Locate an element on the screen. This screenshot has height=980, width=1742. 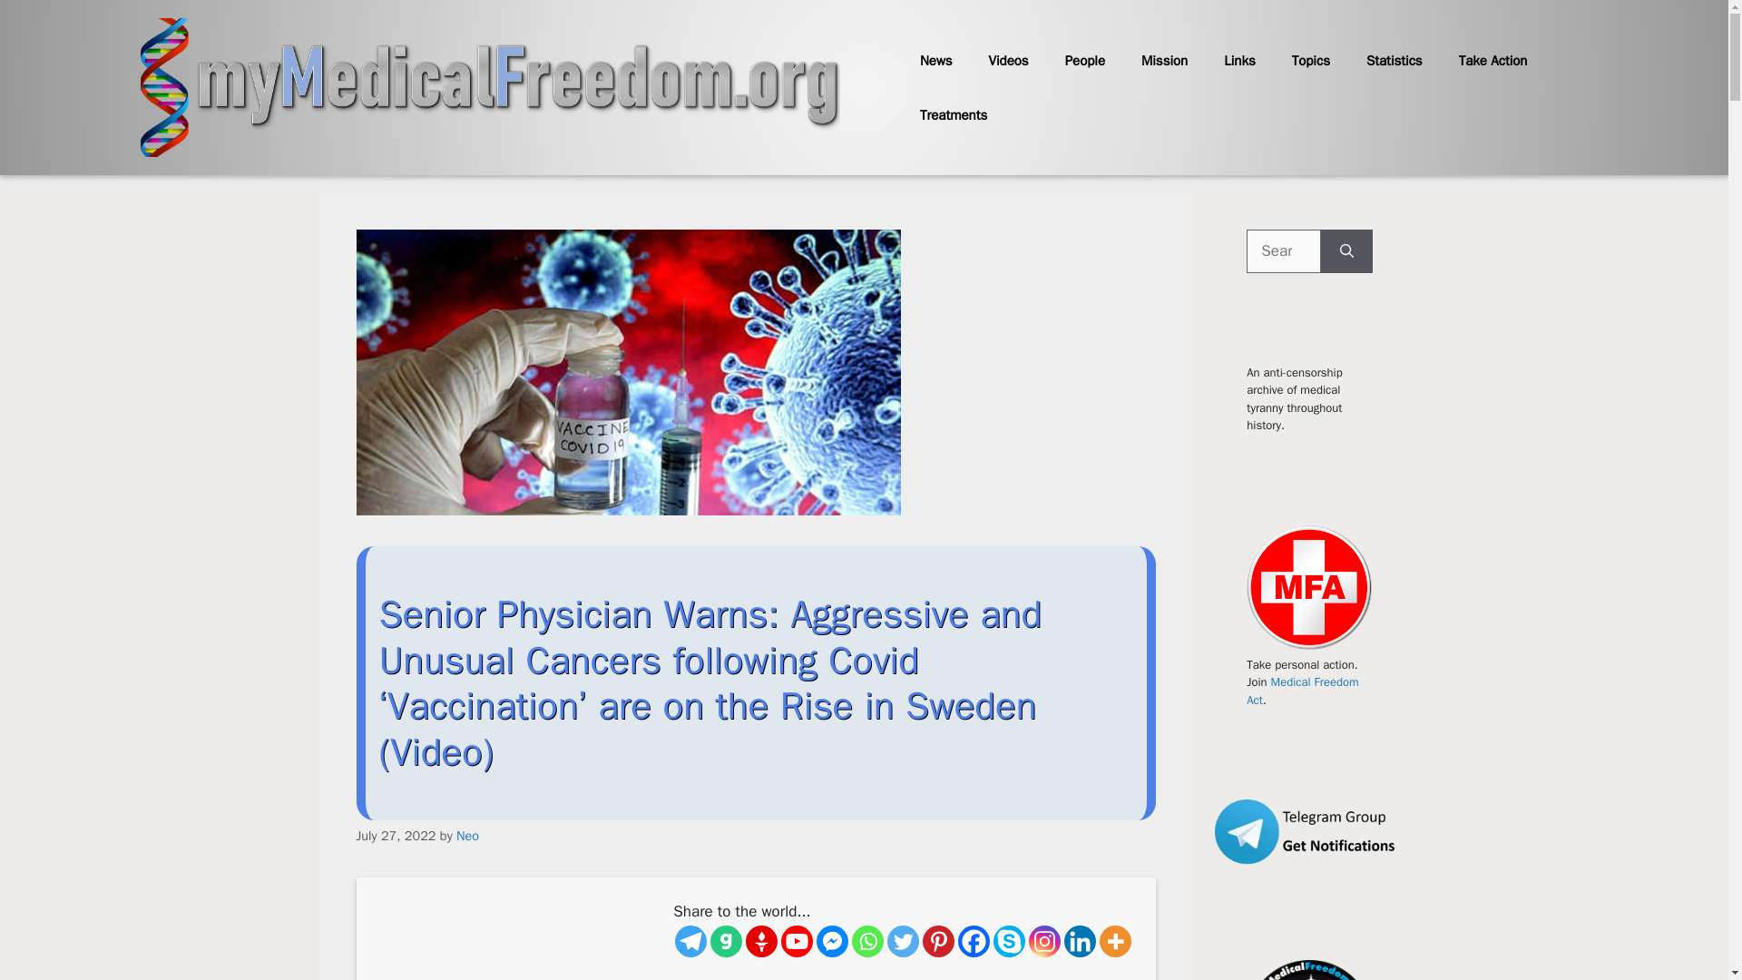
Skype is located at coordinates (1009, 941).